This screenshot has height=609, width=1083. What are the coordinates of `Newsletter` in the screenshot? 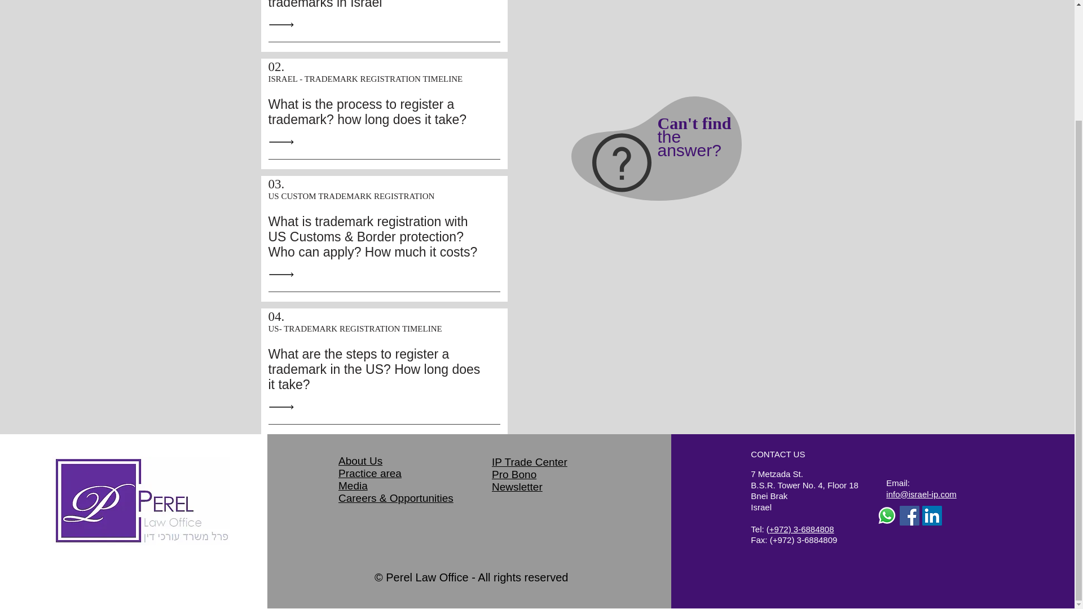 It's located at (696, 136).